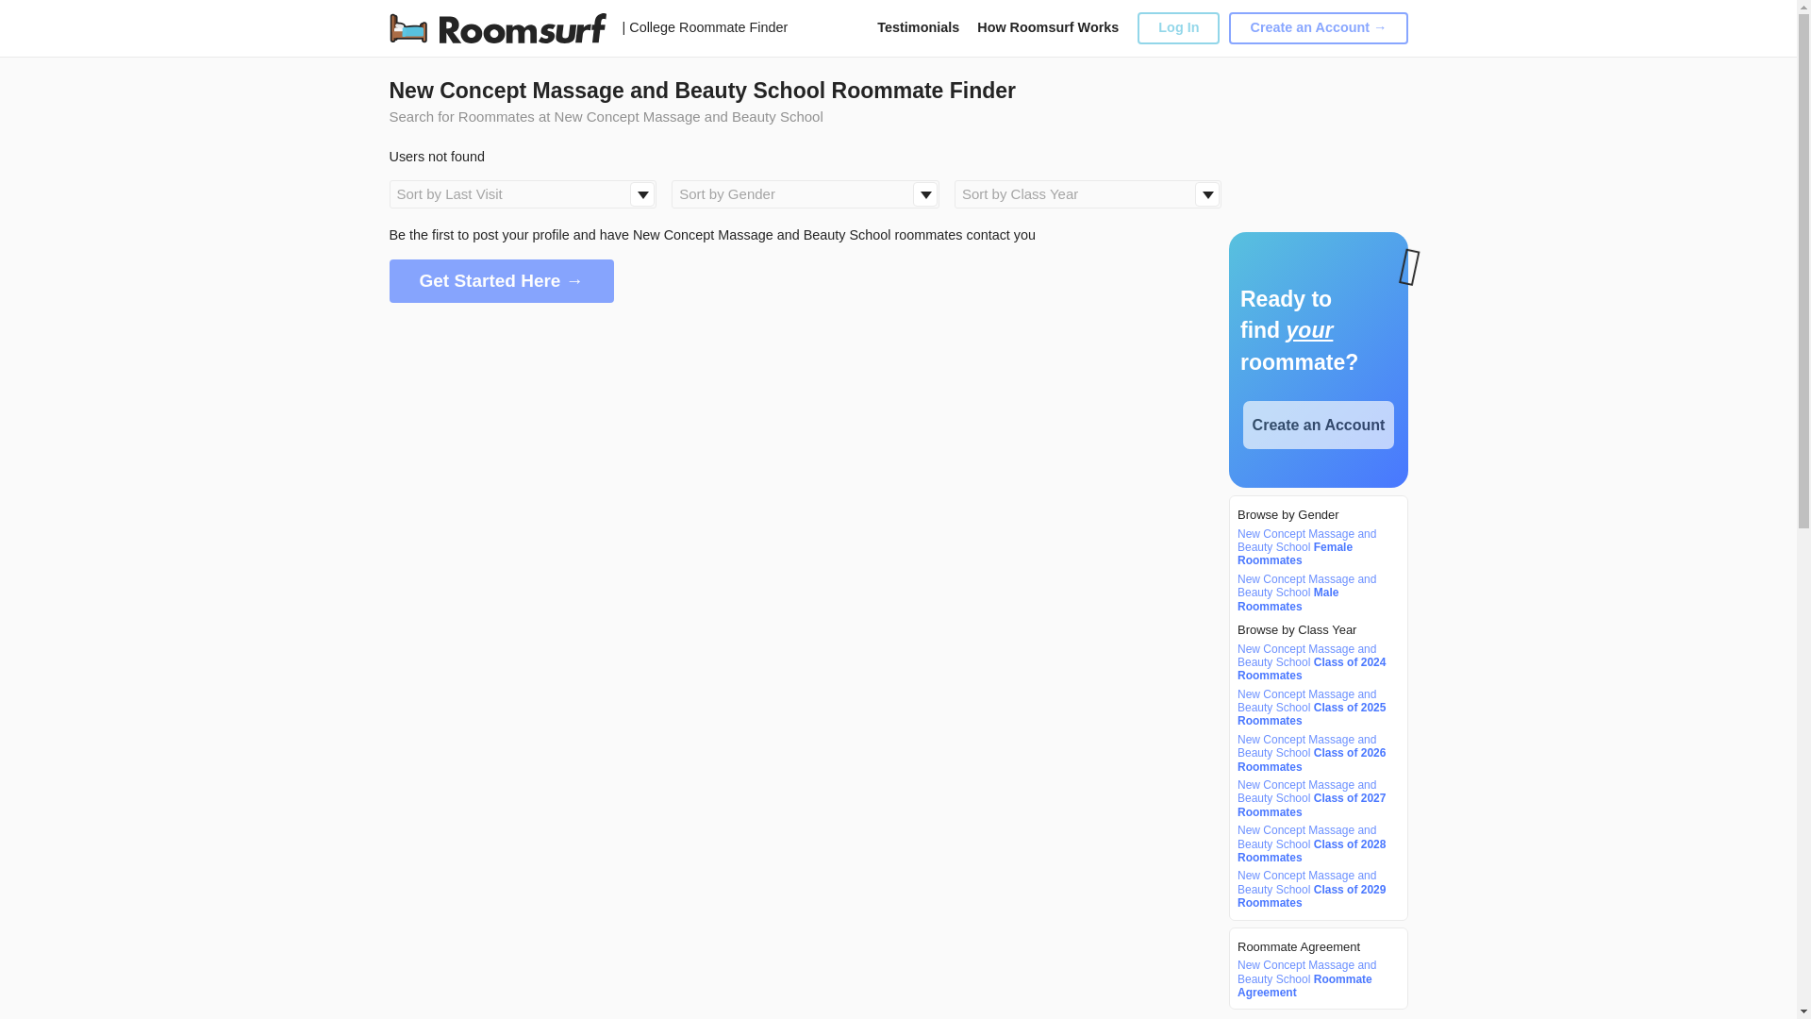 The width and height of the screenshot is (1811, 1019). What do you see at coordinates (918, 26) in the screenshot?
I see `Testimonials` at bounding box center [918, 26].